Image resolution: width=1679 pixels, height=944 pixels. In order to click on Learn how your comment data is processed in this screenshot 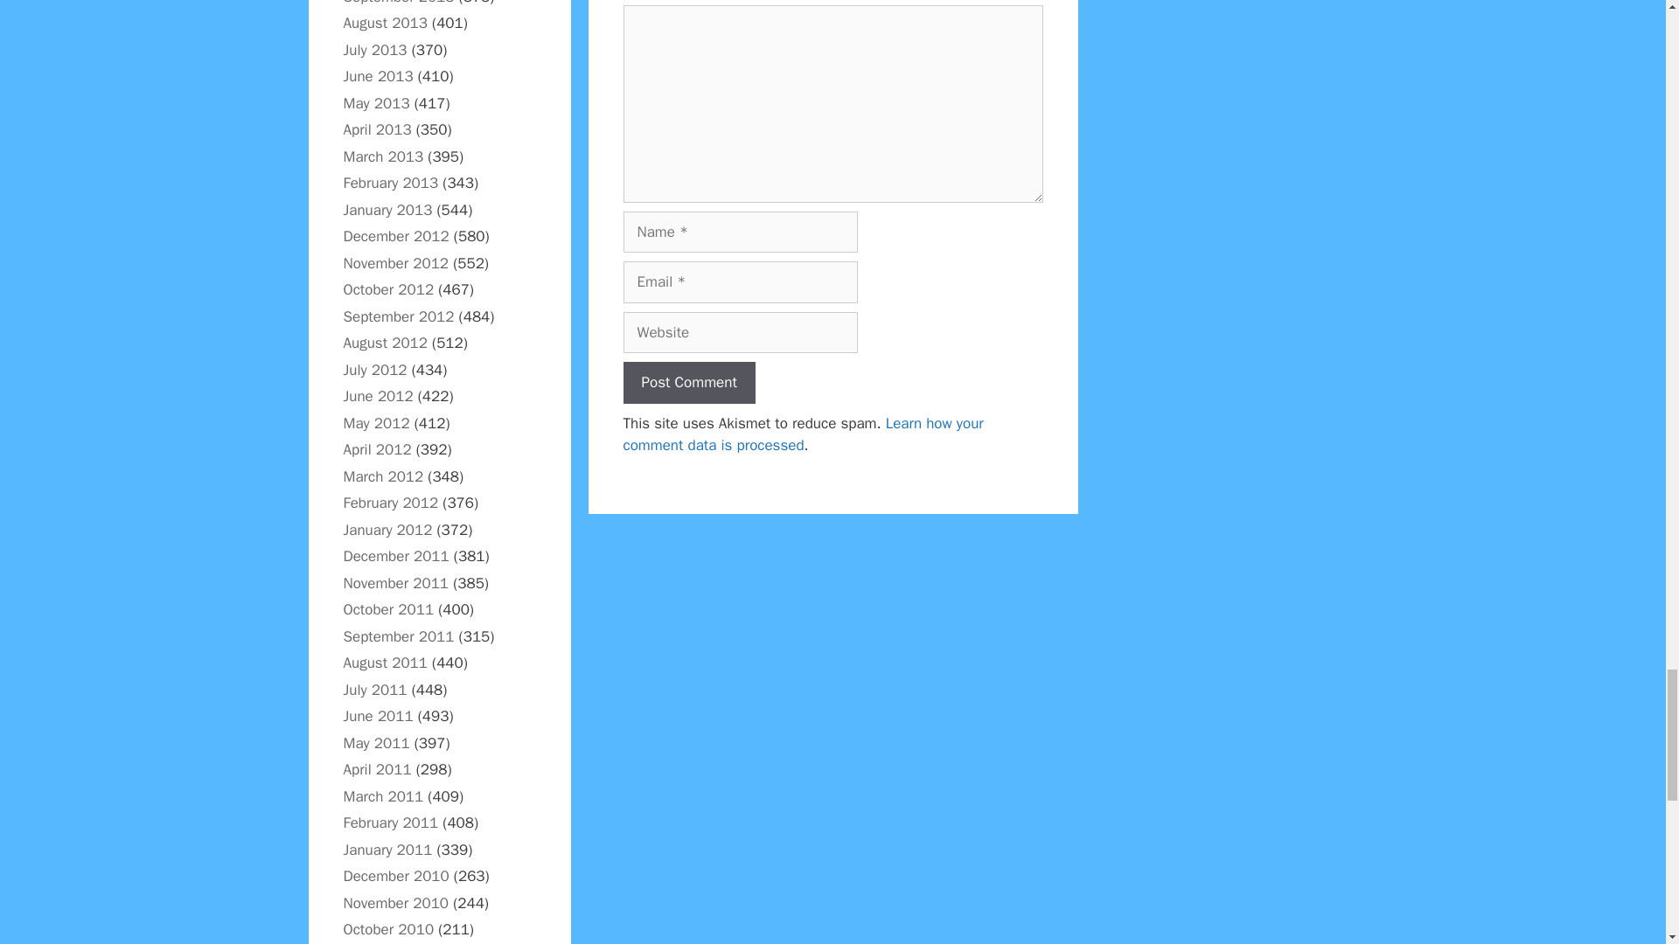, I will do `click(803, 434)`.